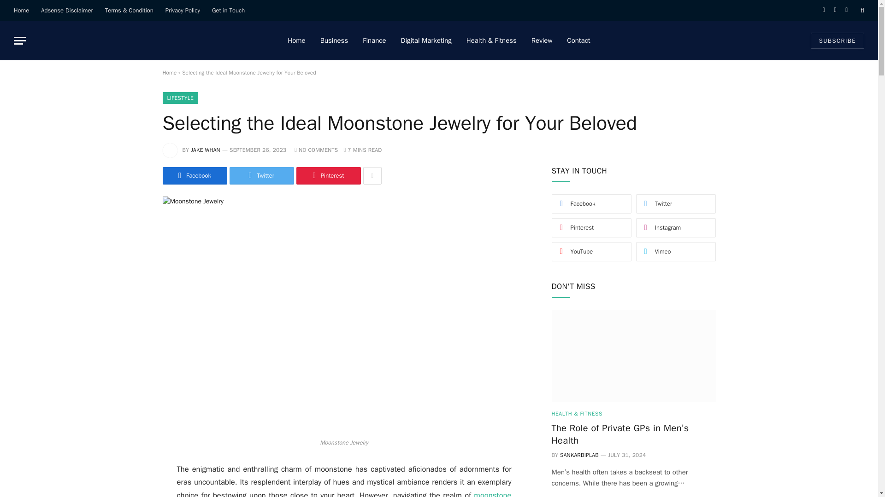  Describe the element at coordinates (316, 150) in the screenshot. I see `NO COMMENTS` at that location.